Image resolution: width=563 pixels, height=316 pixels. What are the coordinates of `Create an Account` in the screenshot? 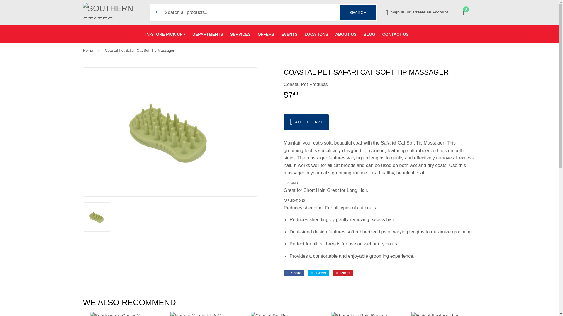 It's located at (430, 12).